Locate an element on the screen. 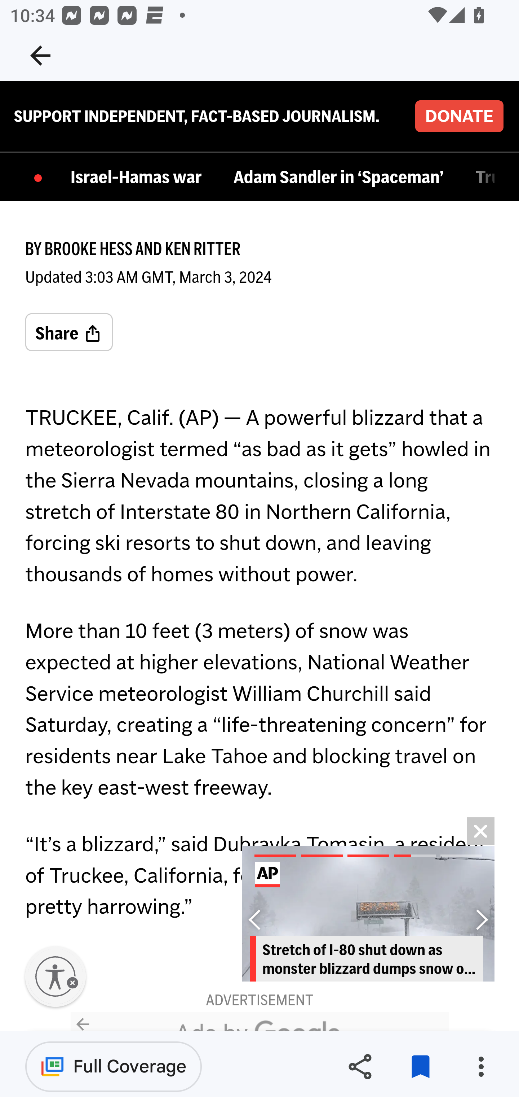 Image resolution: width=519 pixels, height=1097 pixels. Enable accessibility is located at coordinates (56, 977).